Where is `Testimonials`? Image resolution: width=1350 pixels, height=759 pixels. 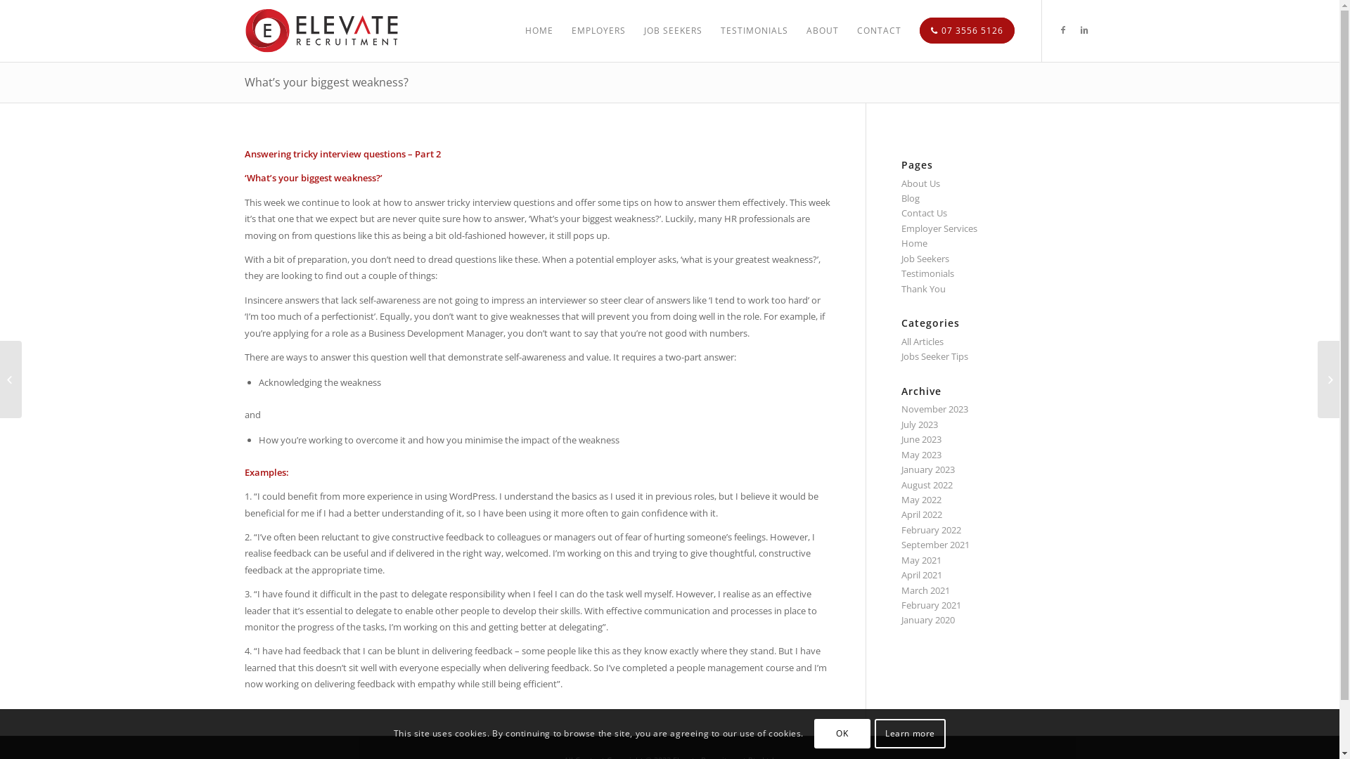 Testimonials is located at coordinates (928, 273).